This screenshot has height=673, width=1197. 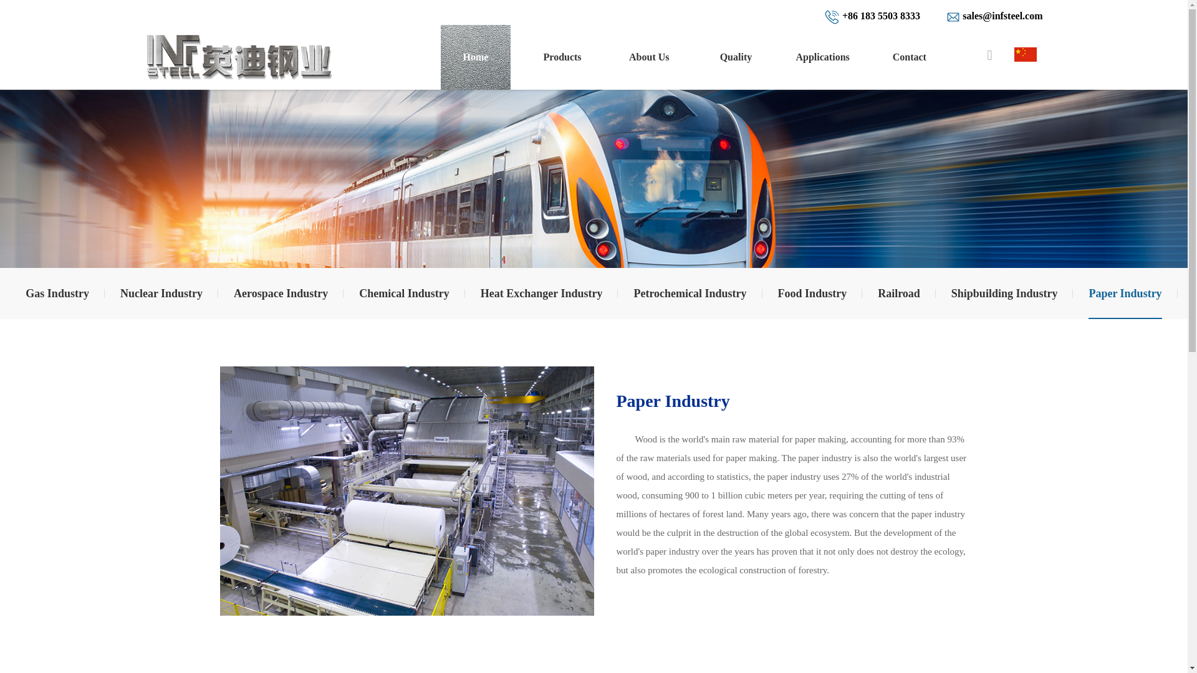 I want to click on Products, so click(x=562, y=57).